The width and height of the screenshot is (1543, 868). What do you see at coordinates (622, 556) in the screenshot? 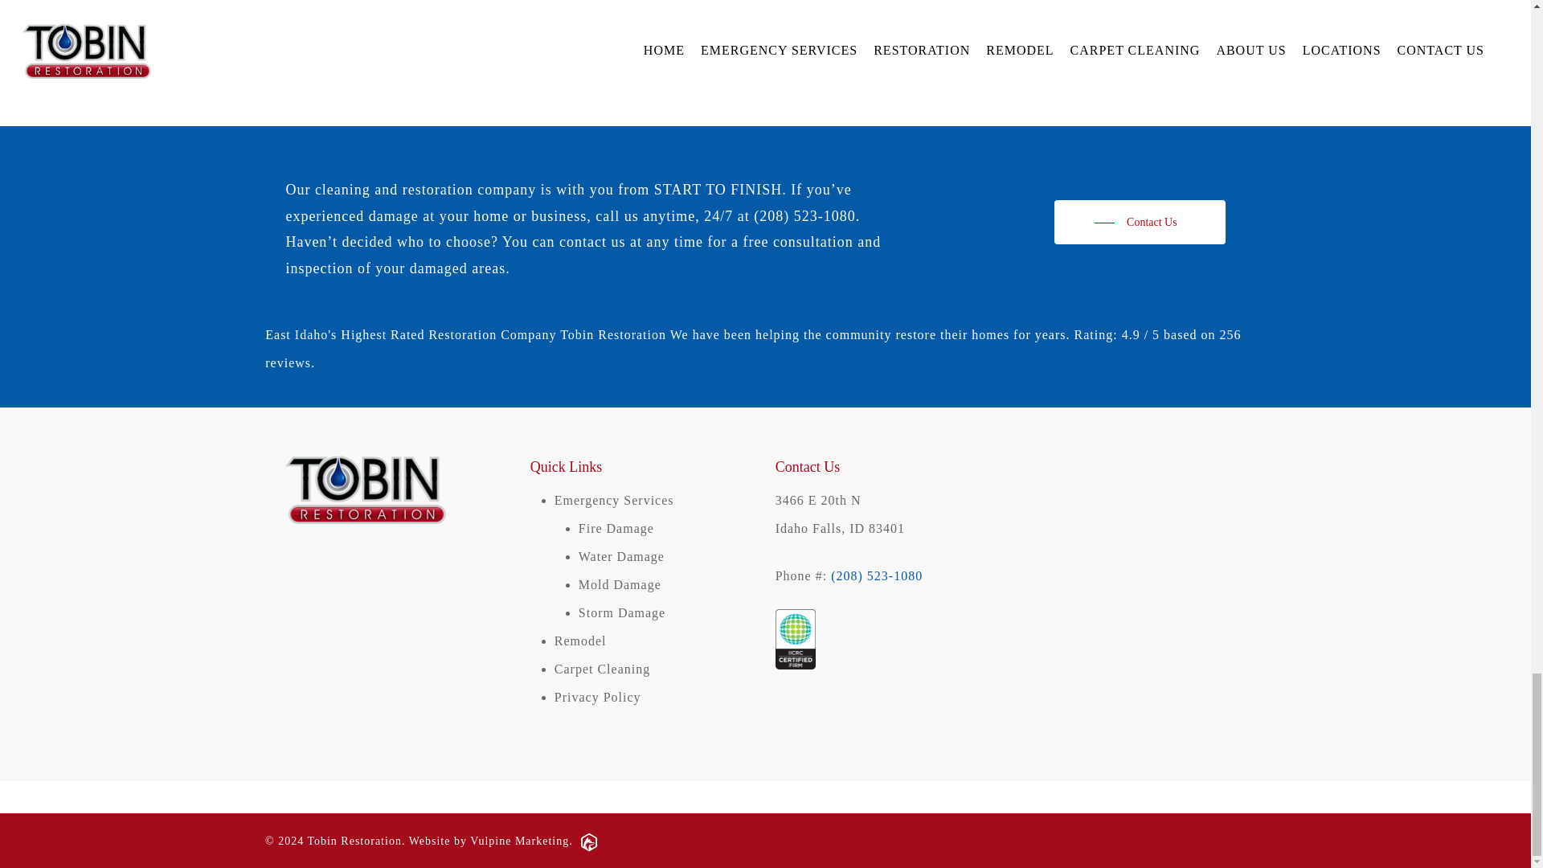
I see `Water Damage` at bounding box center [622, 556].